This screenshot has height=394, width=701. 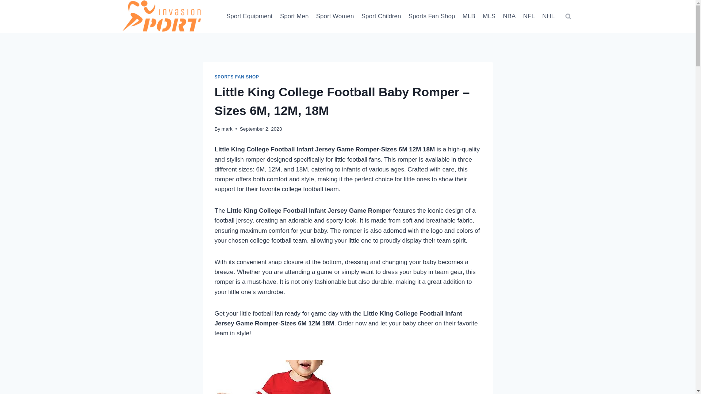 I want to click on Sport Women, so click(x=335, y=16).